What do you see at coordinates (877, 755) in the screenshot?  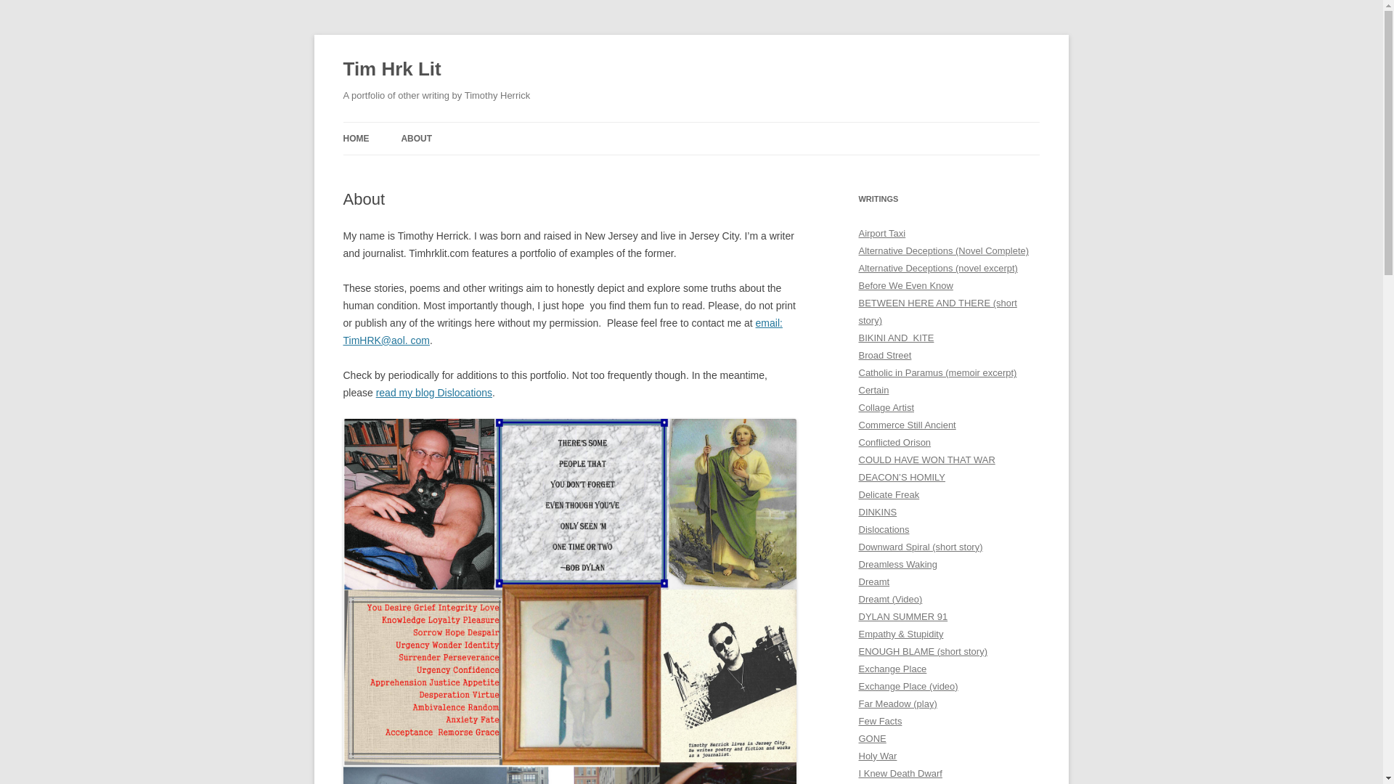 I see `Holy War` at bounding box center [877, 755].